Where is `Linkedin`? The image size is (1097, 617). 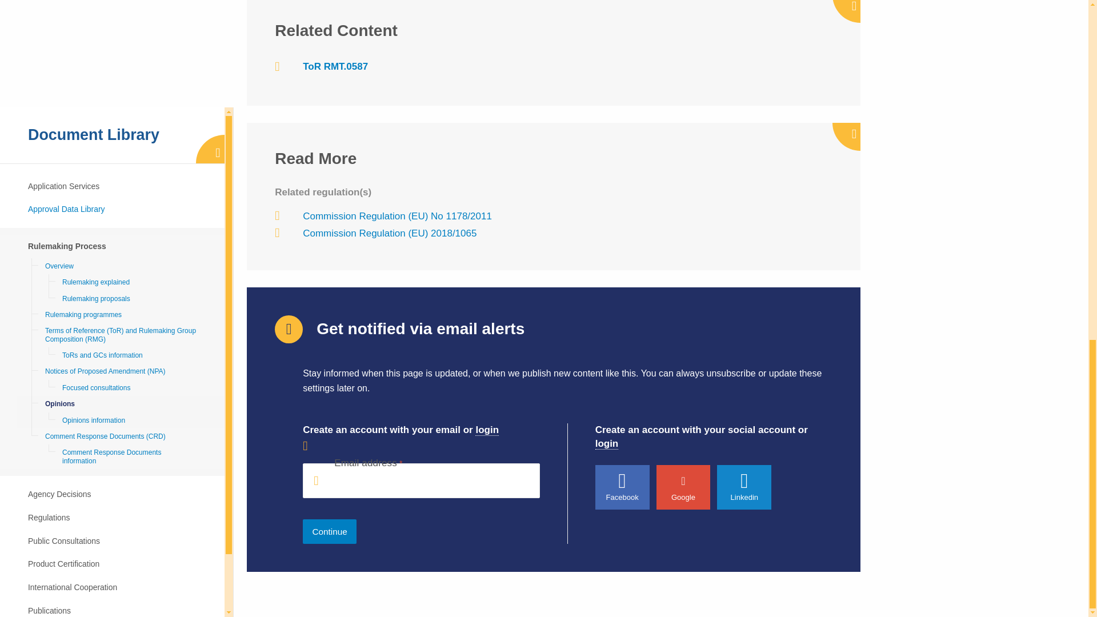
Linkedin is located at coordinates (744, 487).